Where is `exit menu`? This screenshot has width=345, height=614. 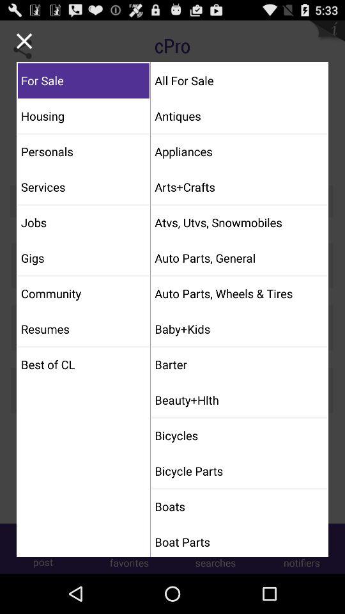
exit menu is located at coordinates (24, 41).